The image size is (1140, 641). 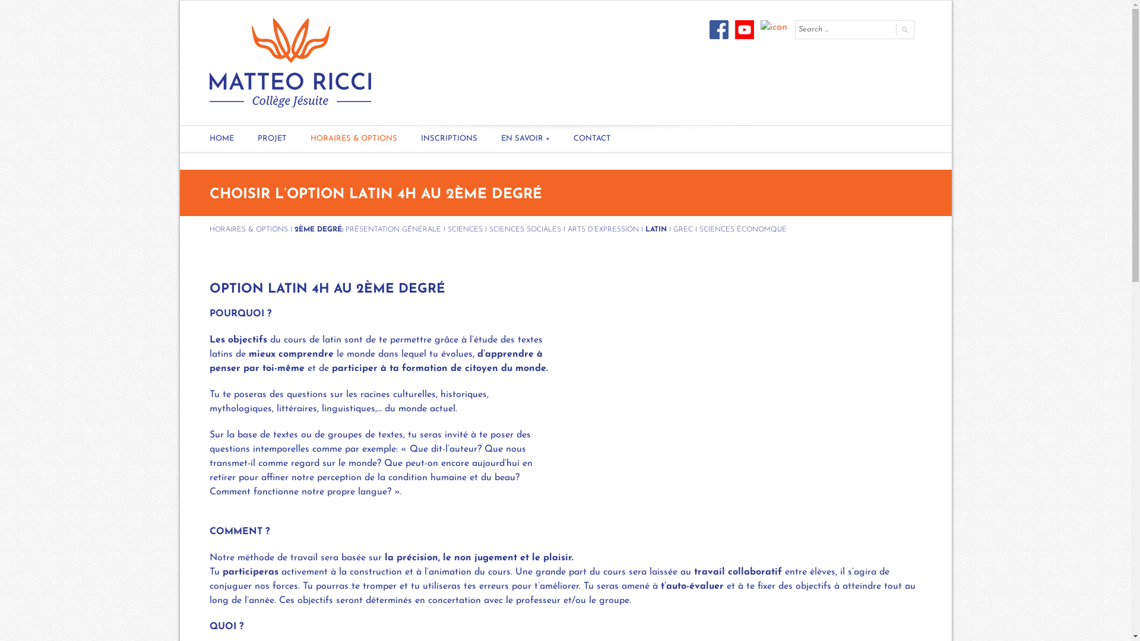 I want to click on INSCRIPTIONS, so click(x=449, y=139).